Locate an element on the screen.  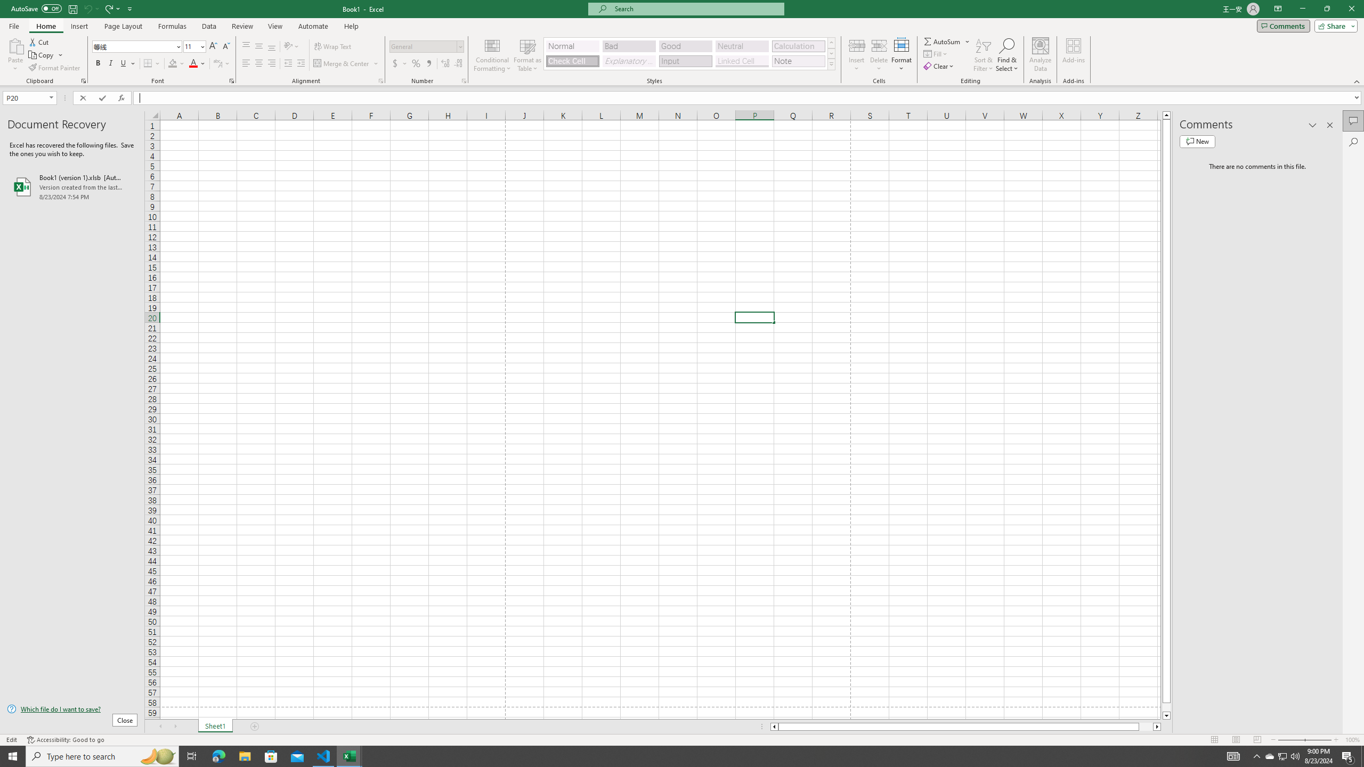
Bold is located at coordinates (98, 64).